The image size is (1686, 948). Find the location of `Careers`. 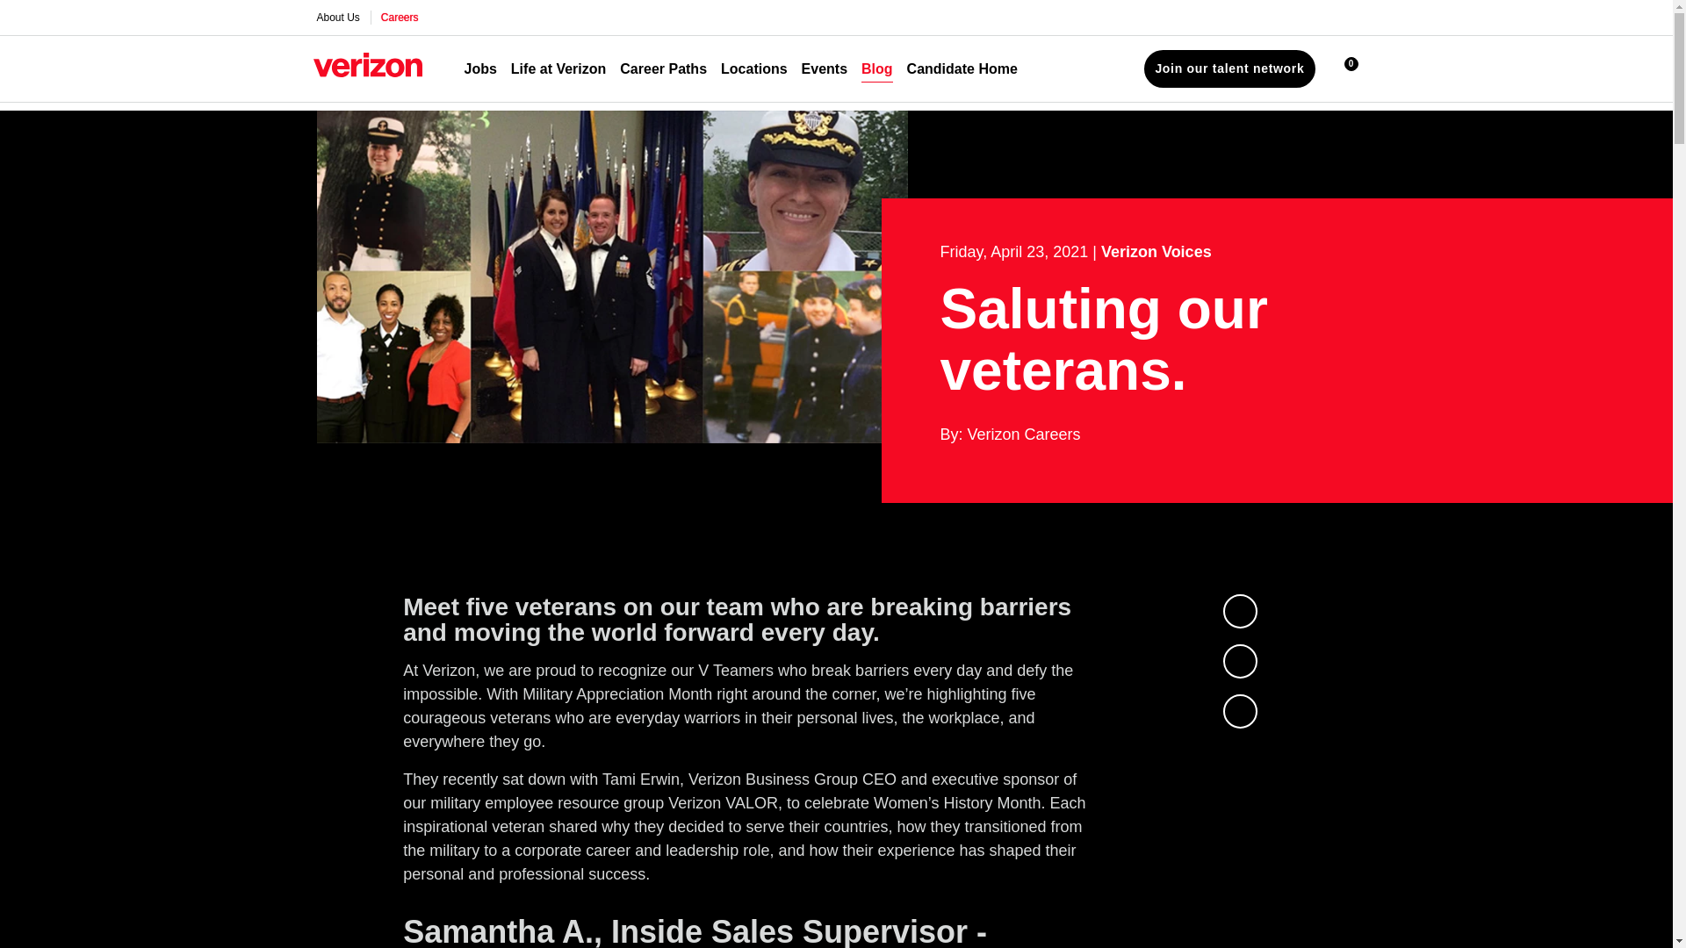

Careers is located at coordinates (400, 18).